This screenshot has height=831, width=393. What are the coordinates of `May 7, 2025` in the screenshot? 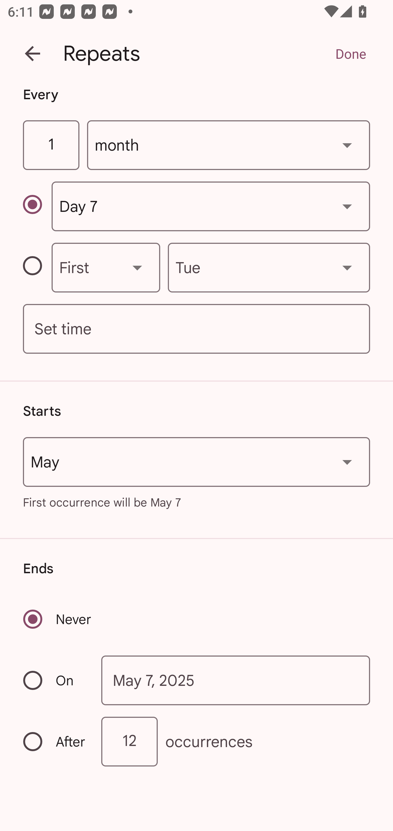 It's located at (236, 680).